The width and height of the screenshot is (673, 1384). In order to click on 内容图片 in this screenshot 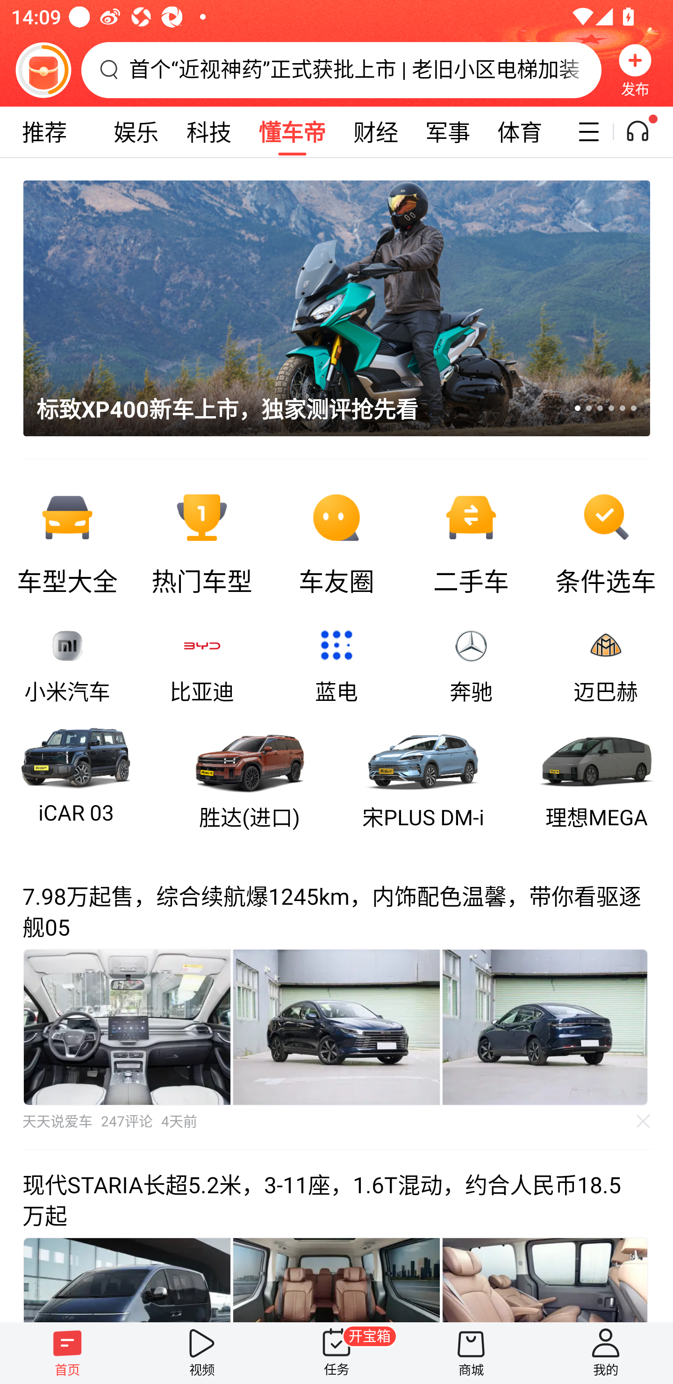, I will do `click(336, 1027)`.